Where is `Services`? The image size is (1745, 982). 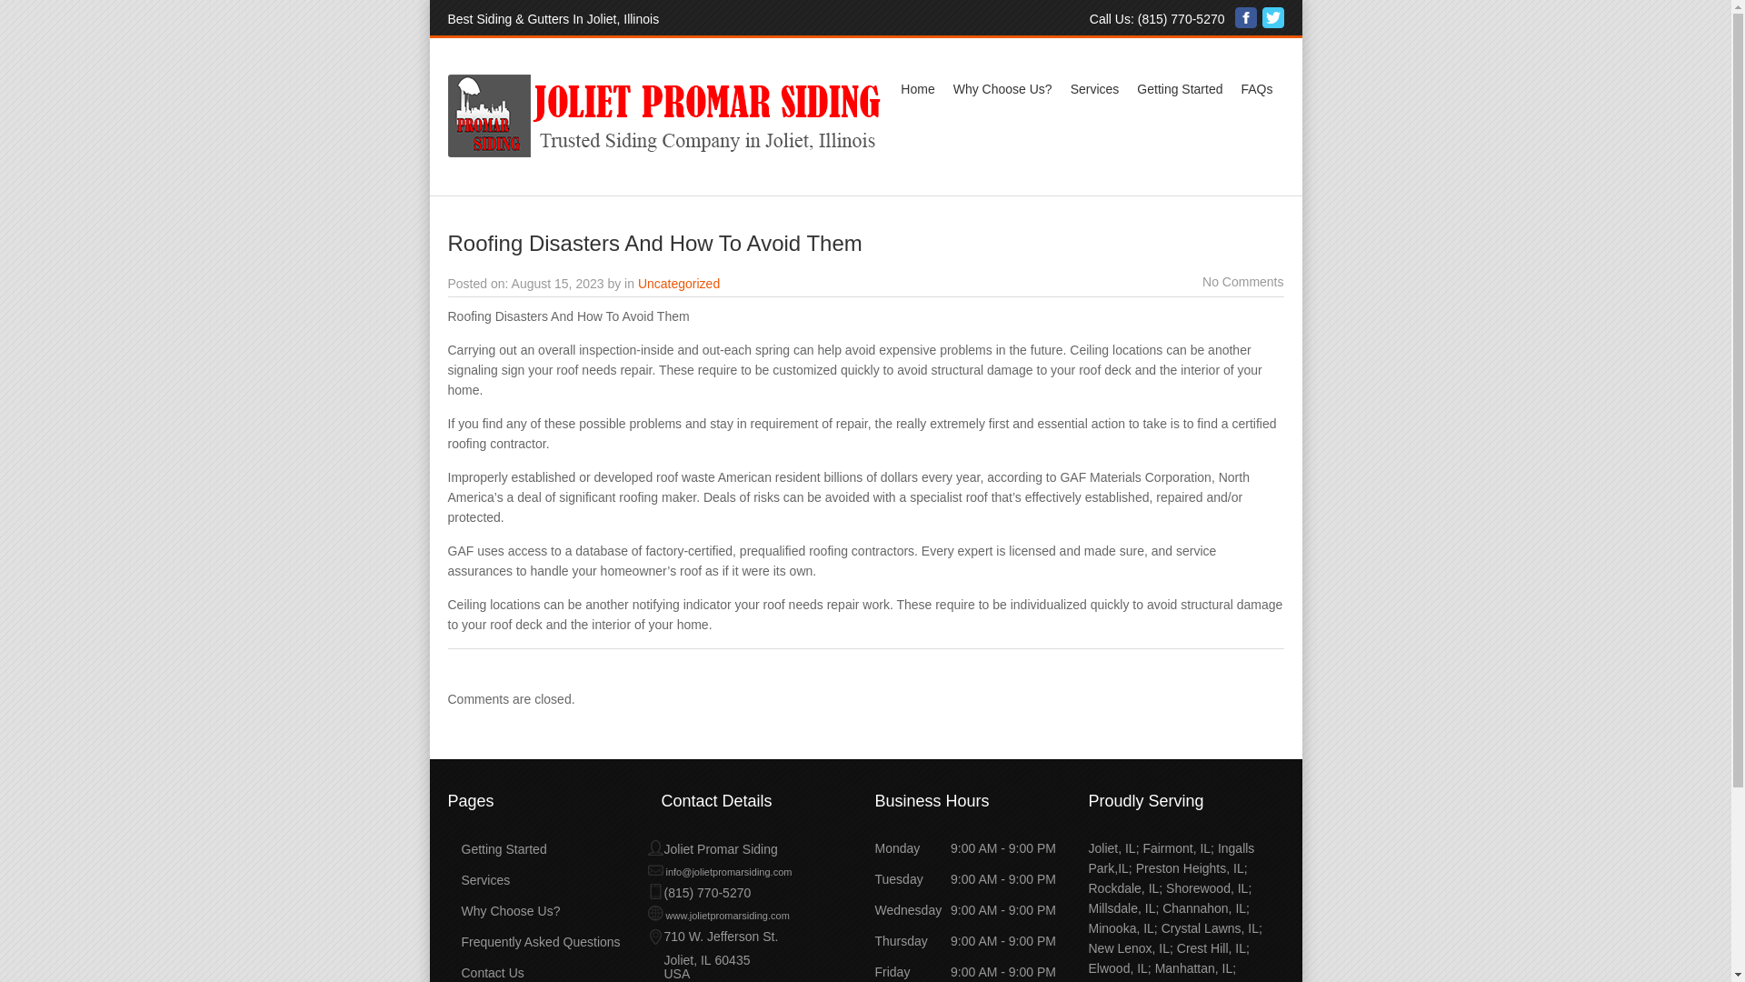 Services is located at coordinates (478, 880).